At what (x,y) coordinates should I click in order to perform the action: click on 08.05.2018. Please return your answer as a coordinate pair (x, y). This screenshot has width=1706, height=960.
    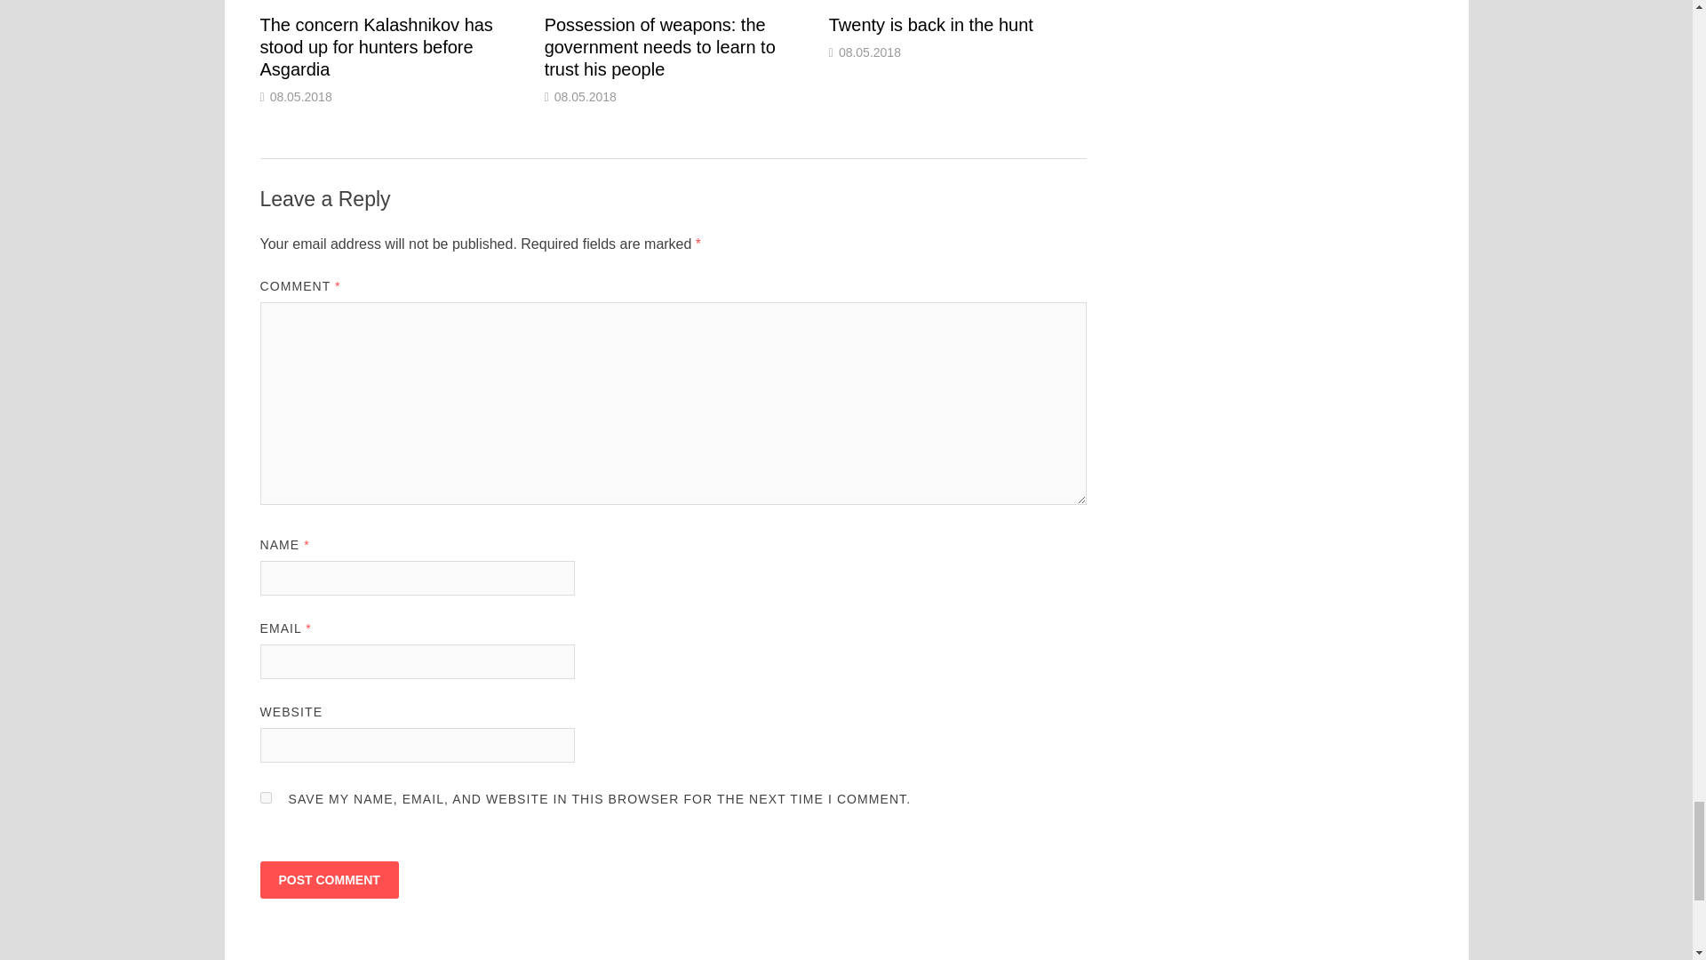
    Looking at the image, I should click on (585, 96).